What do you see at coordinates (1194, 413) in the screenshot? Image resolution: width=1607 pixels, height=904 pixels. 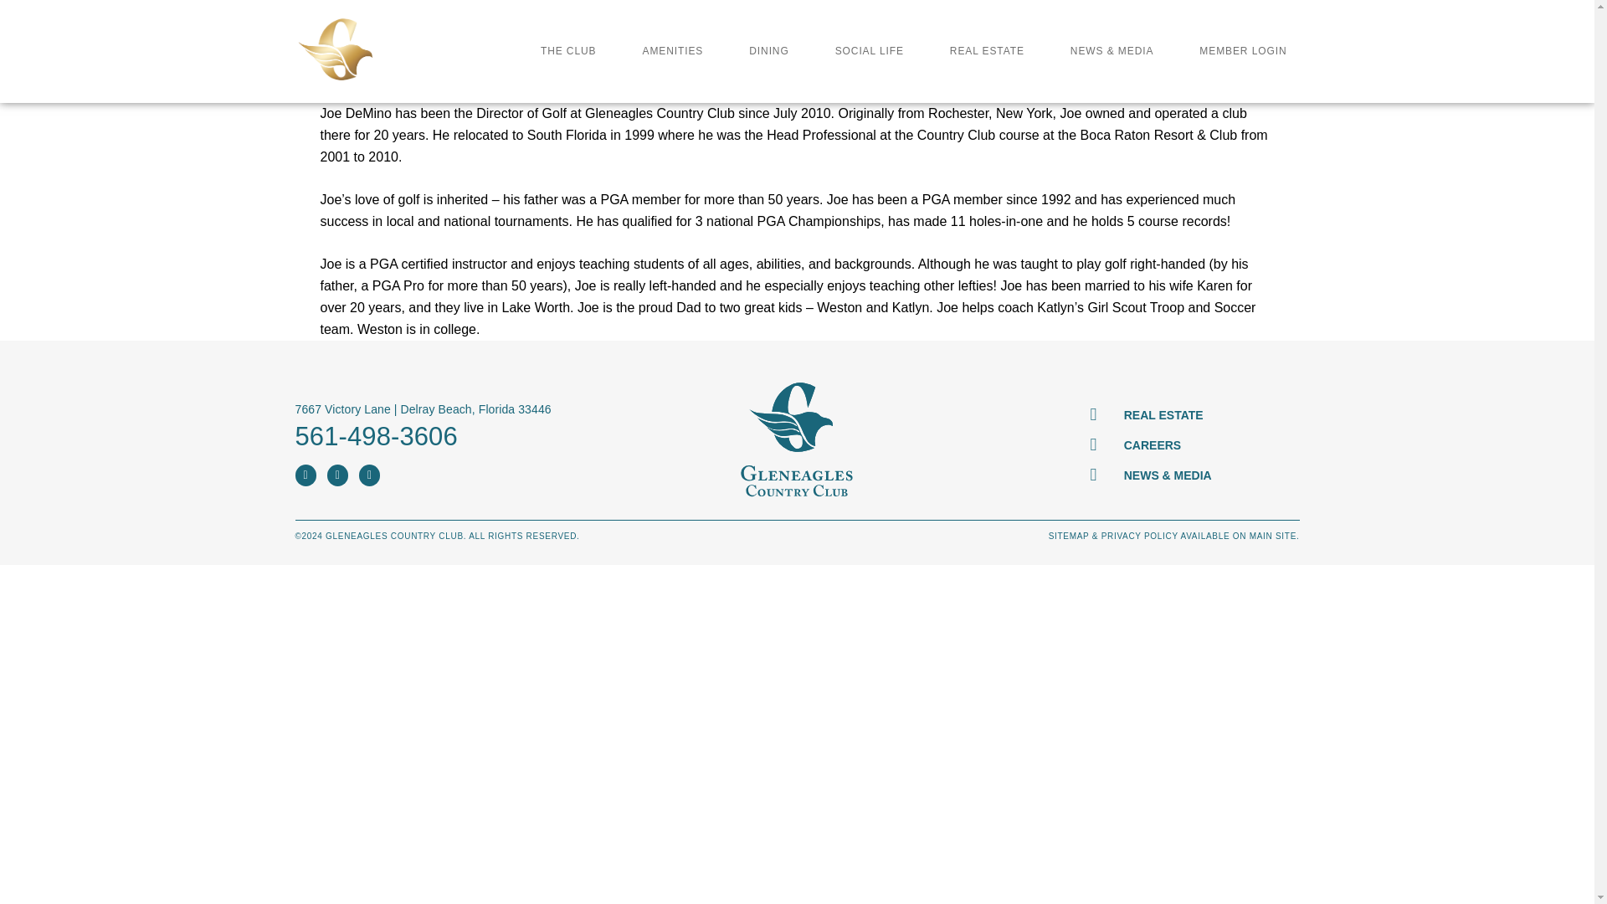 I see `REAL ESTATE` at bounding box center [1194, 413].